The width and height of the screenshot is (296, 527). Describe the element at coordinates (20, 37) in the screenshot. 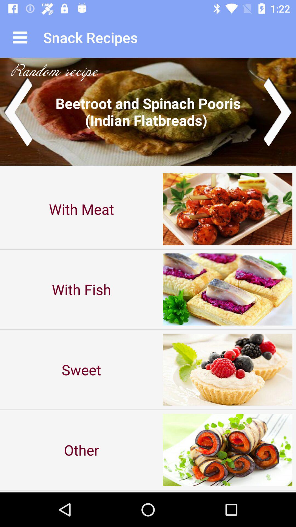

I see `click app to the left of the snack recipes app` at that location.